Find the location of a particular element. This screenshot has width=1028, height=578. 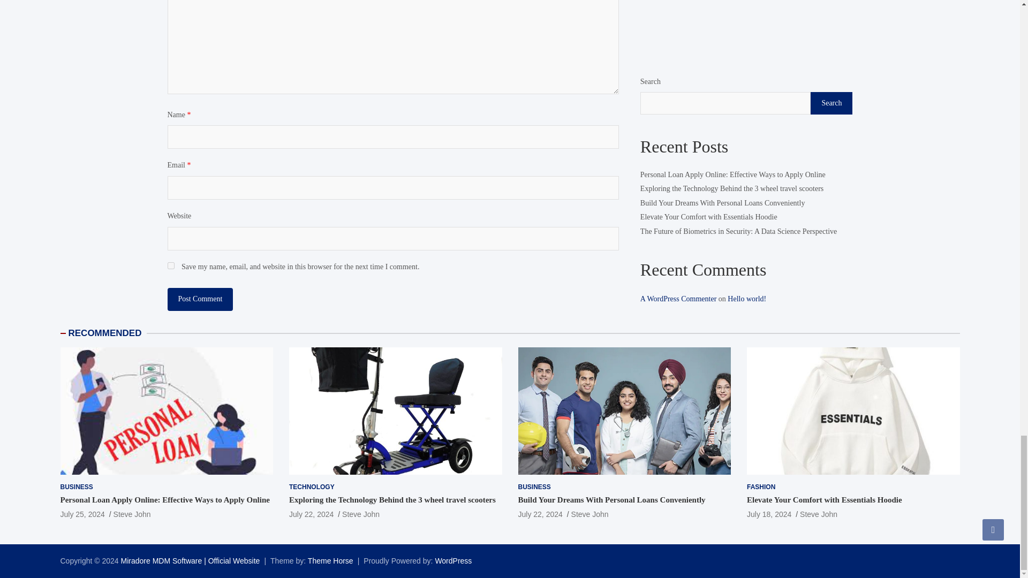

Personal Loan Apply Online: Effective Ways to Apply Online is located at coordinates (164, 499).